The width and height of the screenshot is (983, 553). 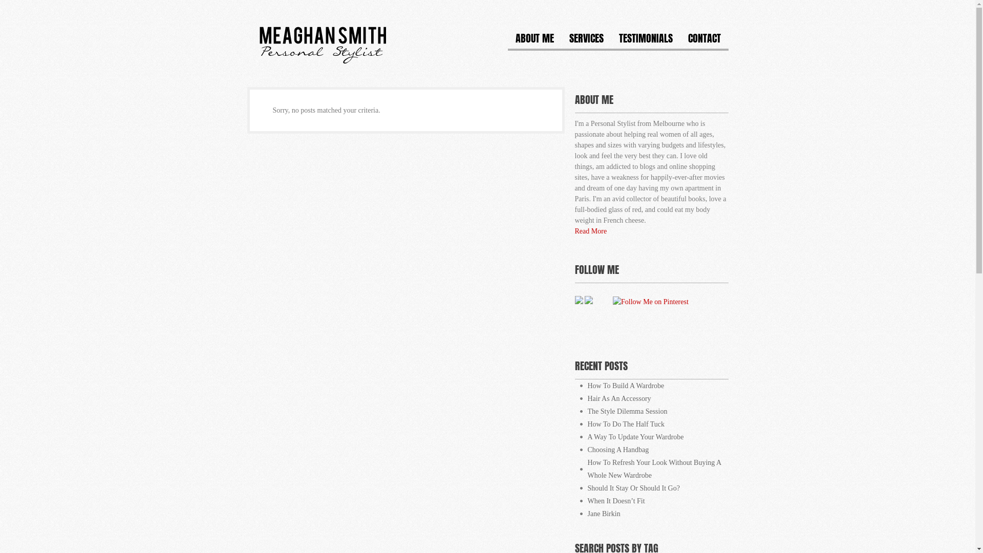 I want to click on A Way To Update Your Wardrobe, so click(x=651, y=437).